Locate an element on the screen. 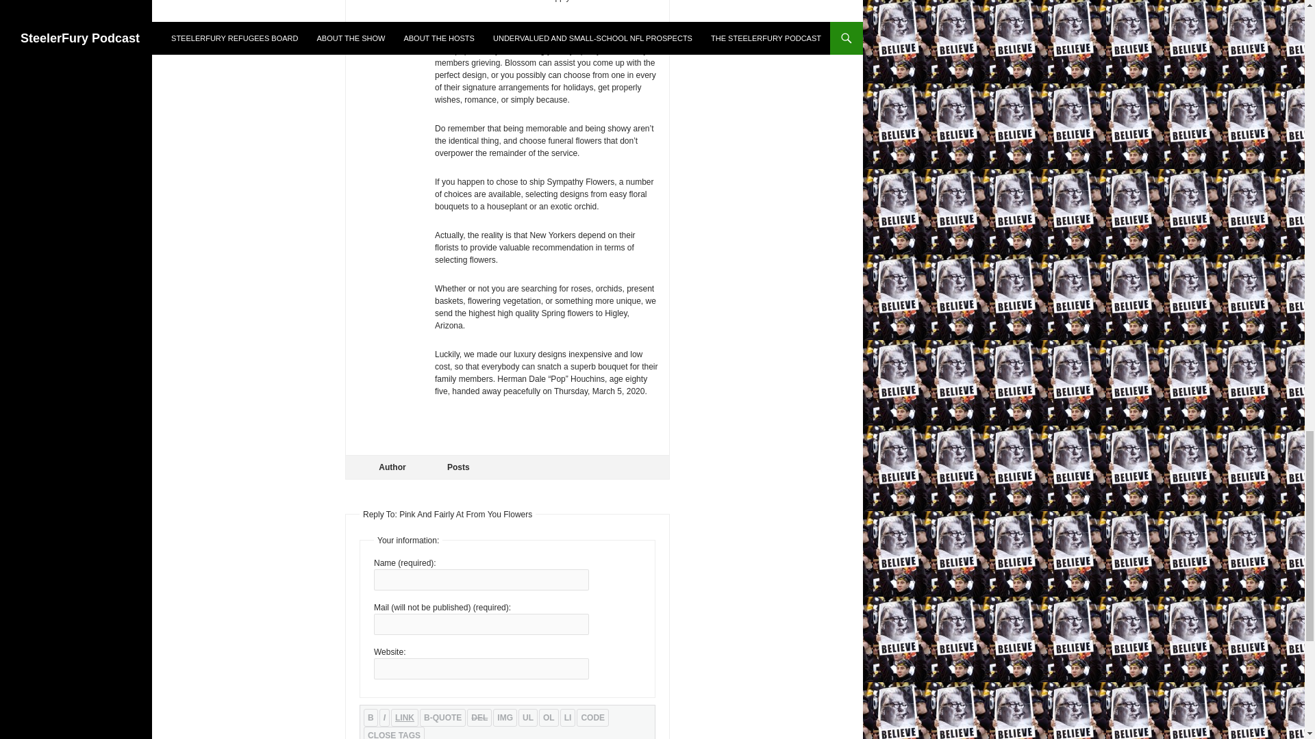  code is located at coordinates (592, 717).